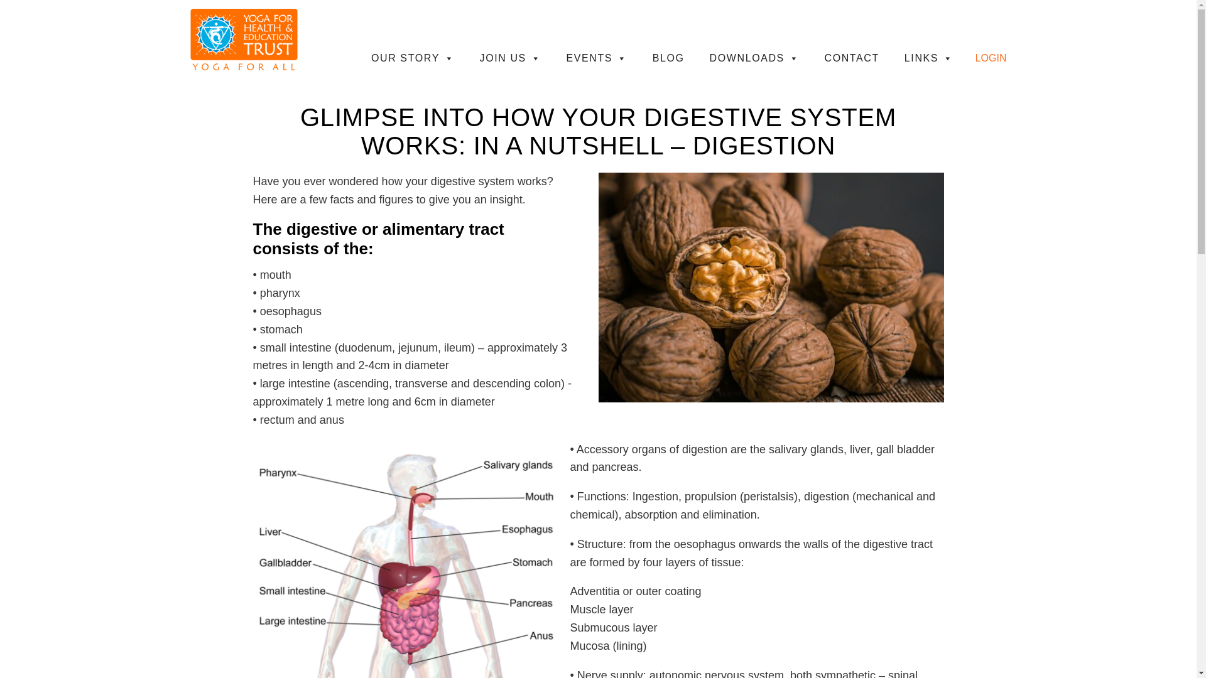 The width and height of the screenshot is (1206, 678). What do you see at coordinates (413, 58) in the screenshot?
I see `OUR STORY` at bounding box center [413, 58].